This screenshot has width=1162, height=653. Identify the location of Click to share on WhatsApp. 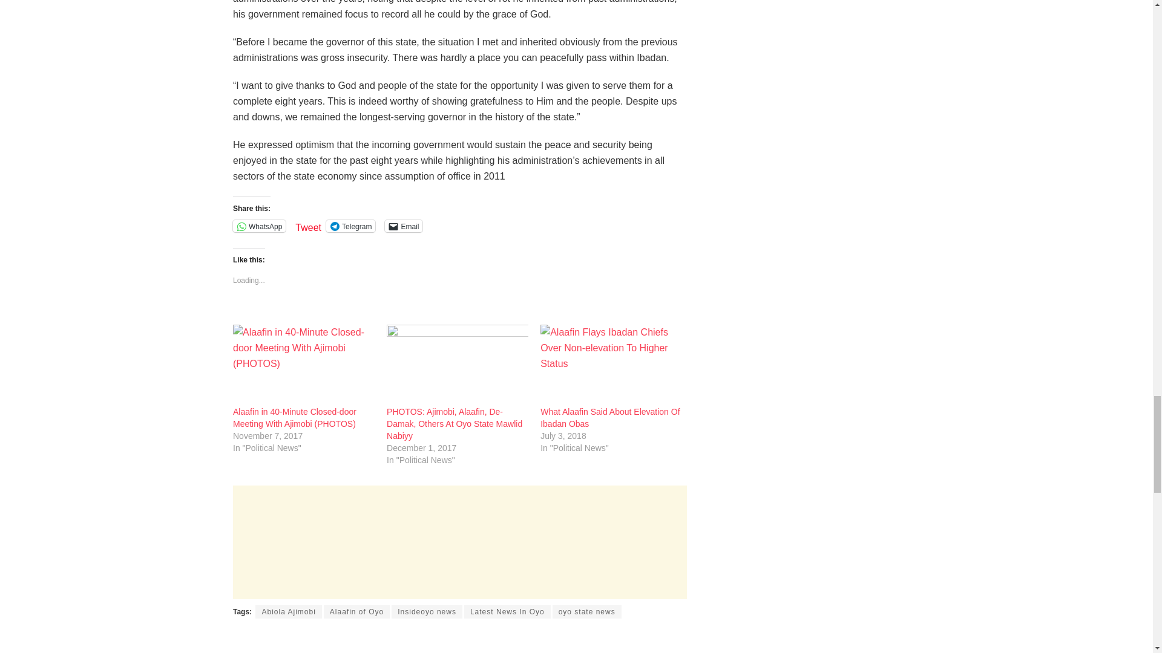
(259, 226).